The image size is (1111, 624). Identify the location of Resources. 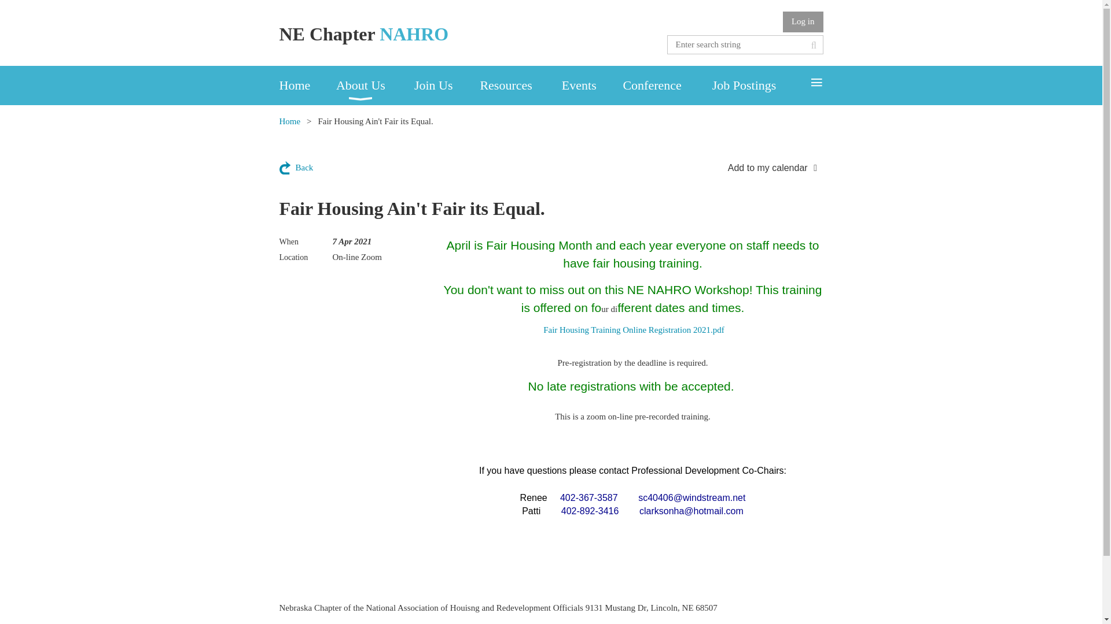
(520, 86).